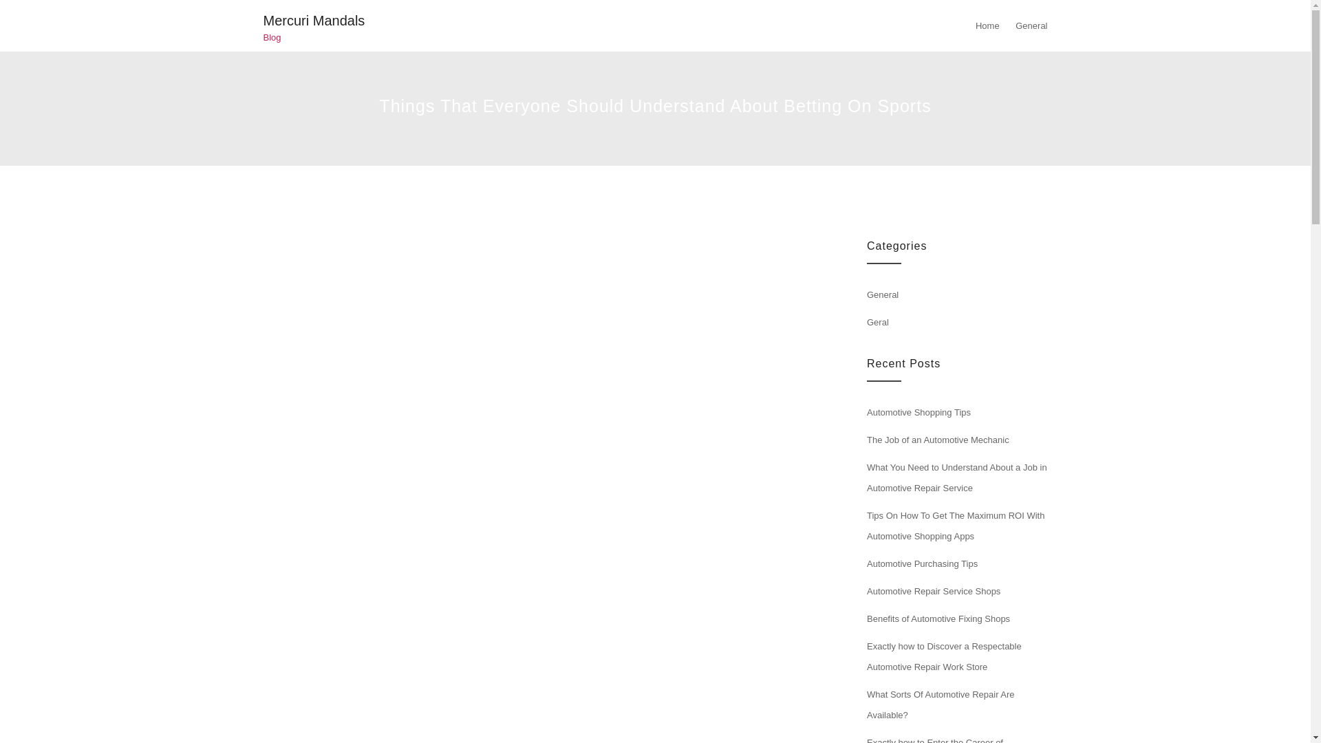  Describe the element at coordinates (882, 294) in the screenshot. I see `General` at that location.